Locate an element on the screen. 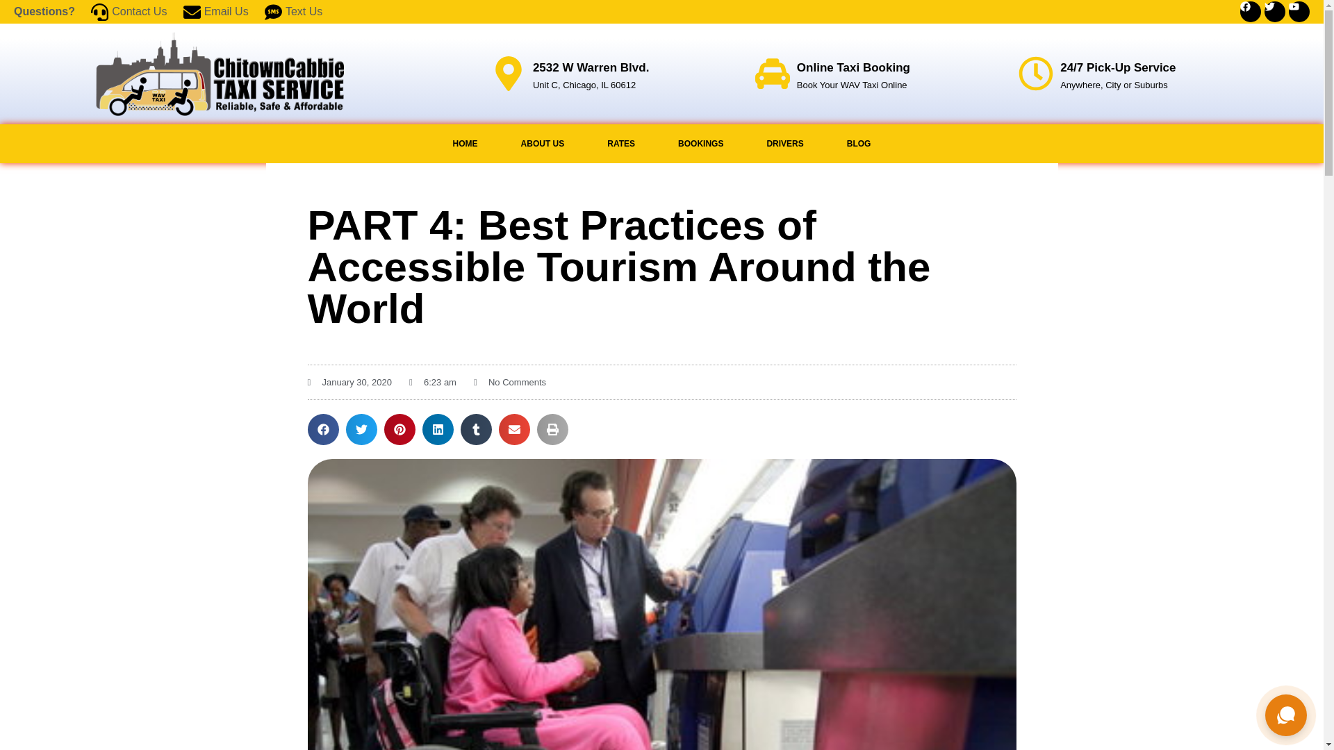 The image size is (1334, 750). Email Us is located at coordinates (213, 11).